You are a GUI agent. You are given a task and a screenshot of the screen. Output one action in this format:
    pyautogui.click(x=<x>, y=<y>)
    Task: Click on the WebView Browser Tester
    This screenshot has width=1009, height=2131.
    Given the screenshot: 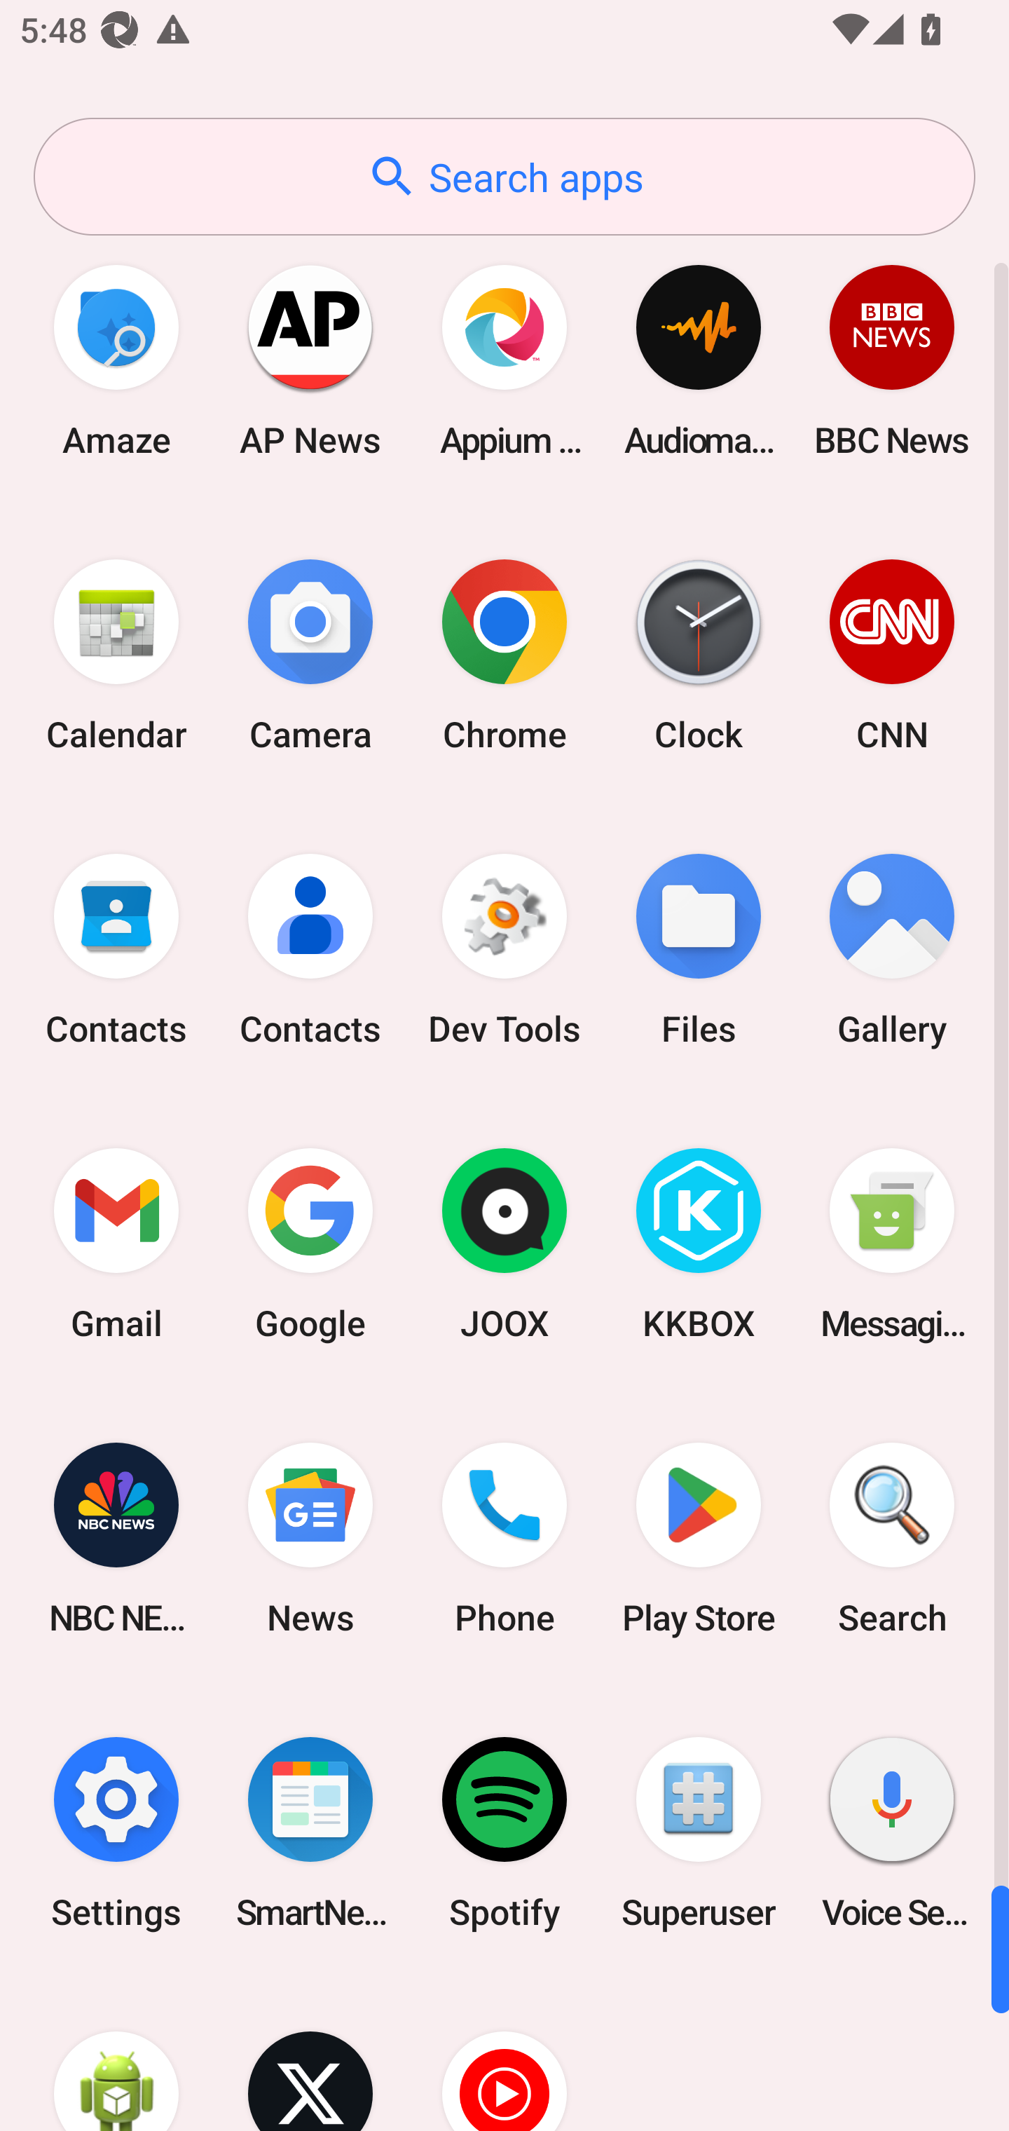 What is the action you would take?
    pyautogui.click(x=116, y=2055)
    